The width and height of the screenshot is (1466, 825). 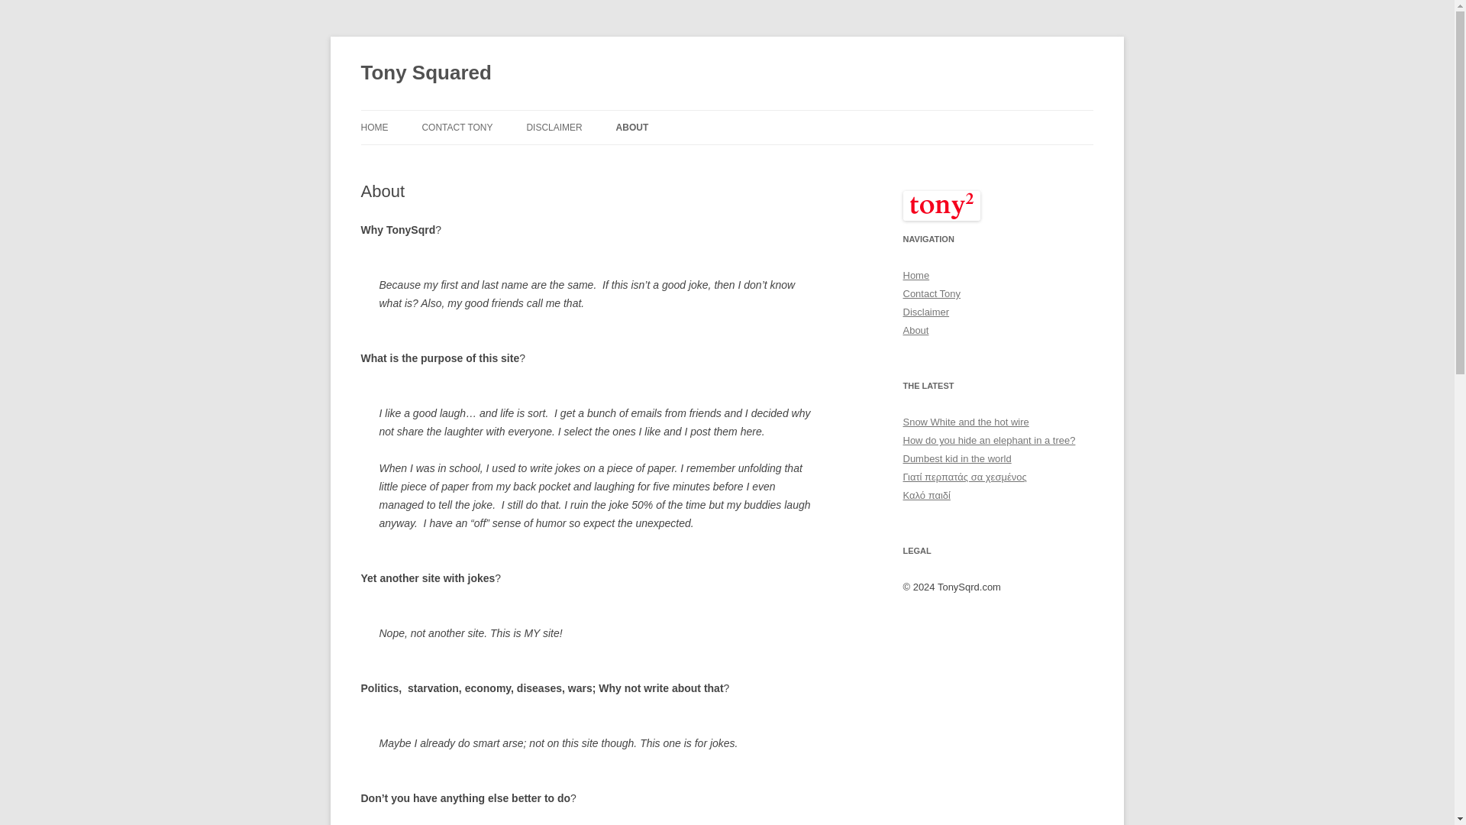 I want to click on DISCLAIMER, so click(x=554, y=127).